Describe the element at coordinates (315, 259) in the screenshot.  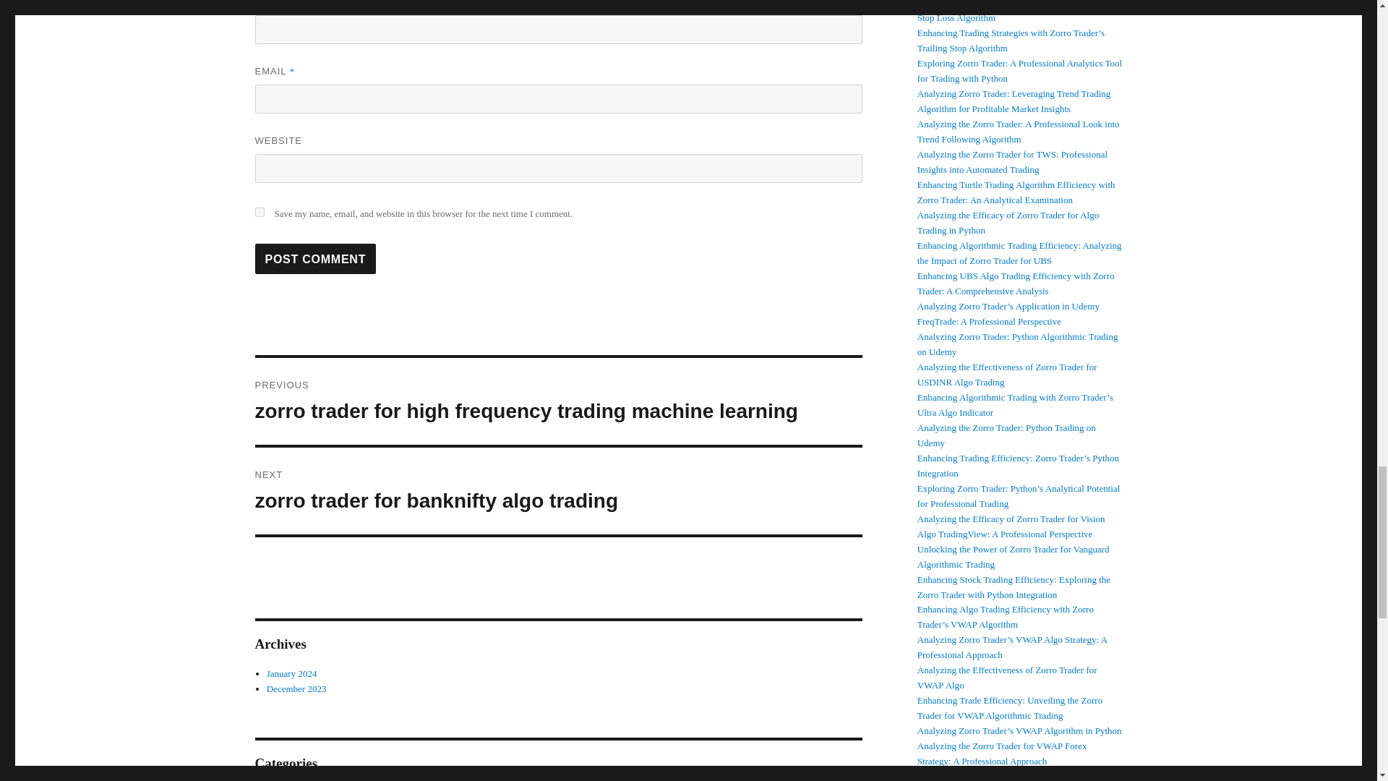
I see `Post Comment` at that location.